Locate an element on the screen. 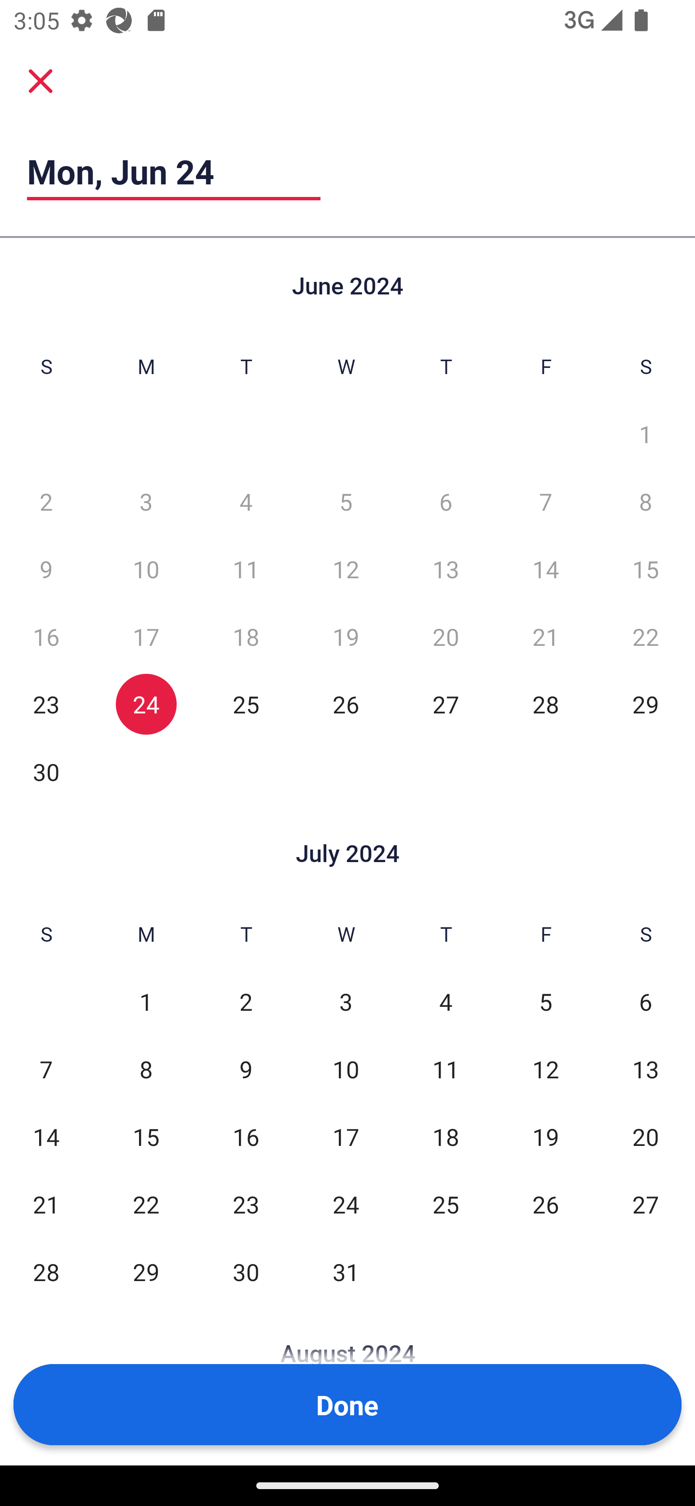 This screenshot has height=1506, width=695. 23 Sun, Jun 23, Not Selected is located at coordinates (46, 704).